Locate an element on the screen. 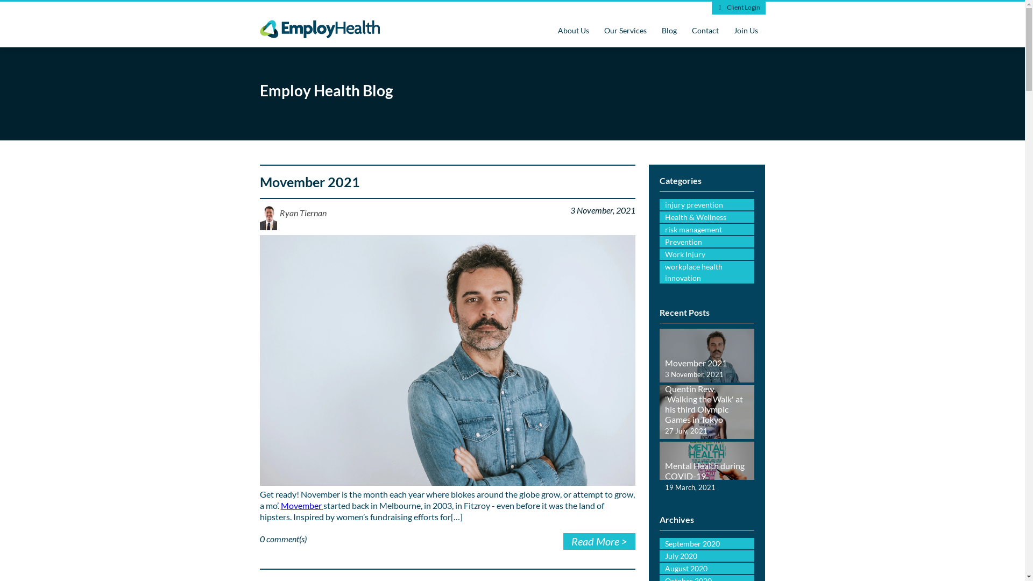 This screenshot has width=1033, height=581. September 2020 is located at coordinates (707, 543).